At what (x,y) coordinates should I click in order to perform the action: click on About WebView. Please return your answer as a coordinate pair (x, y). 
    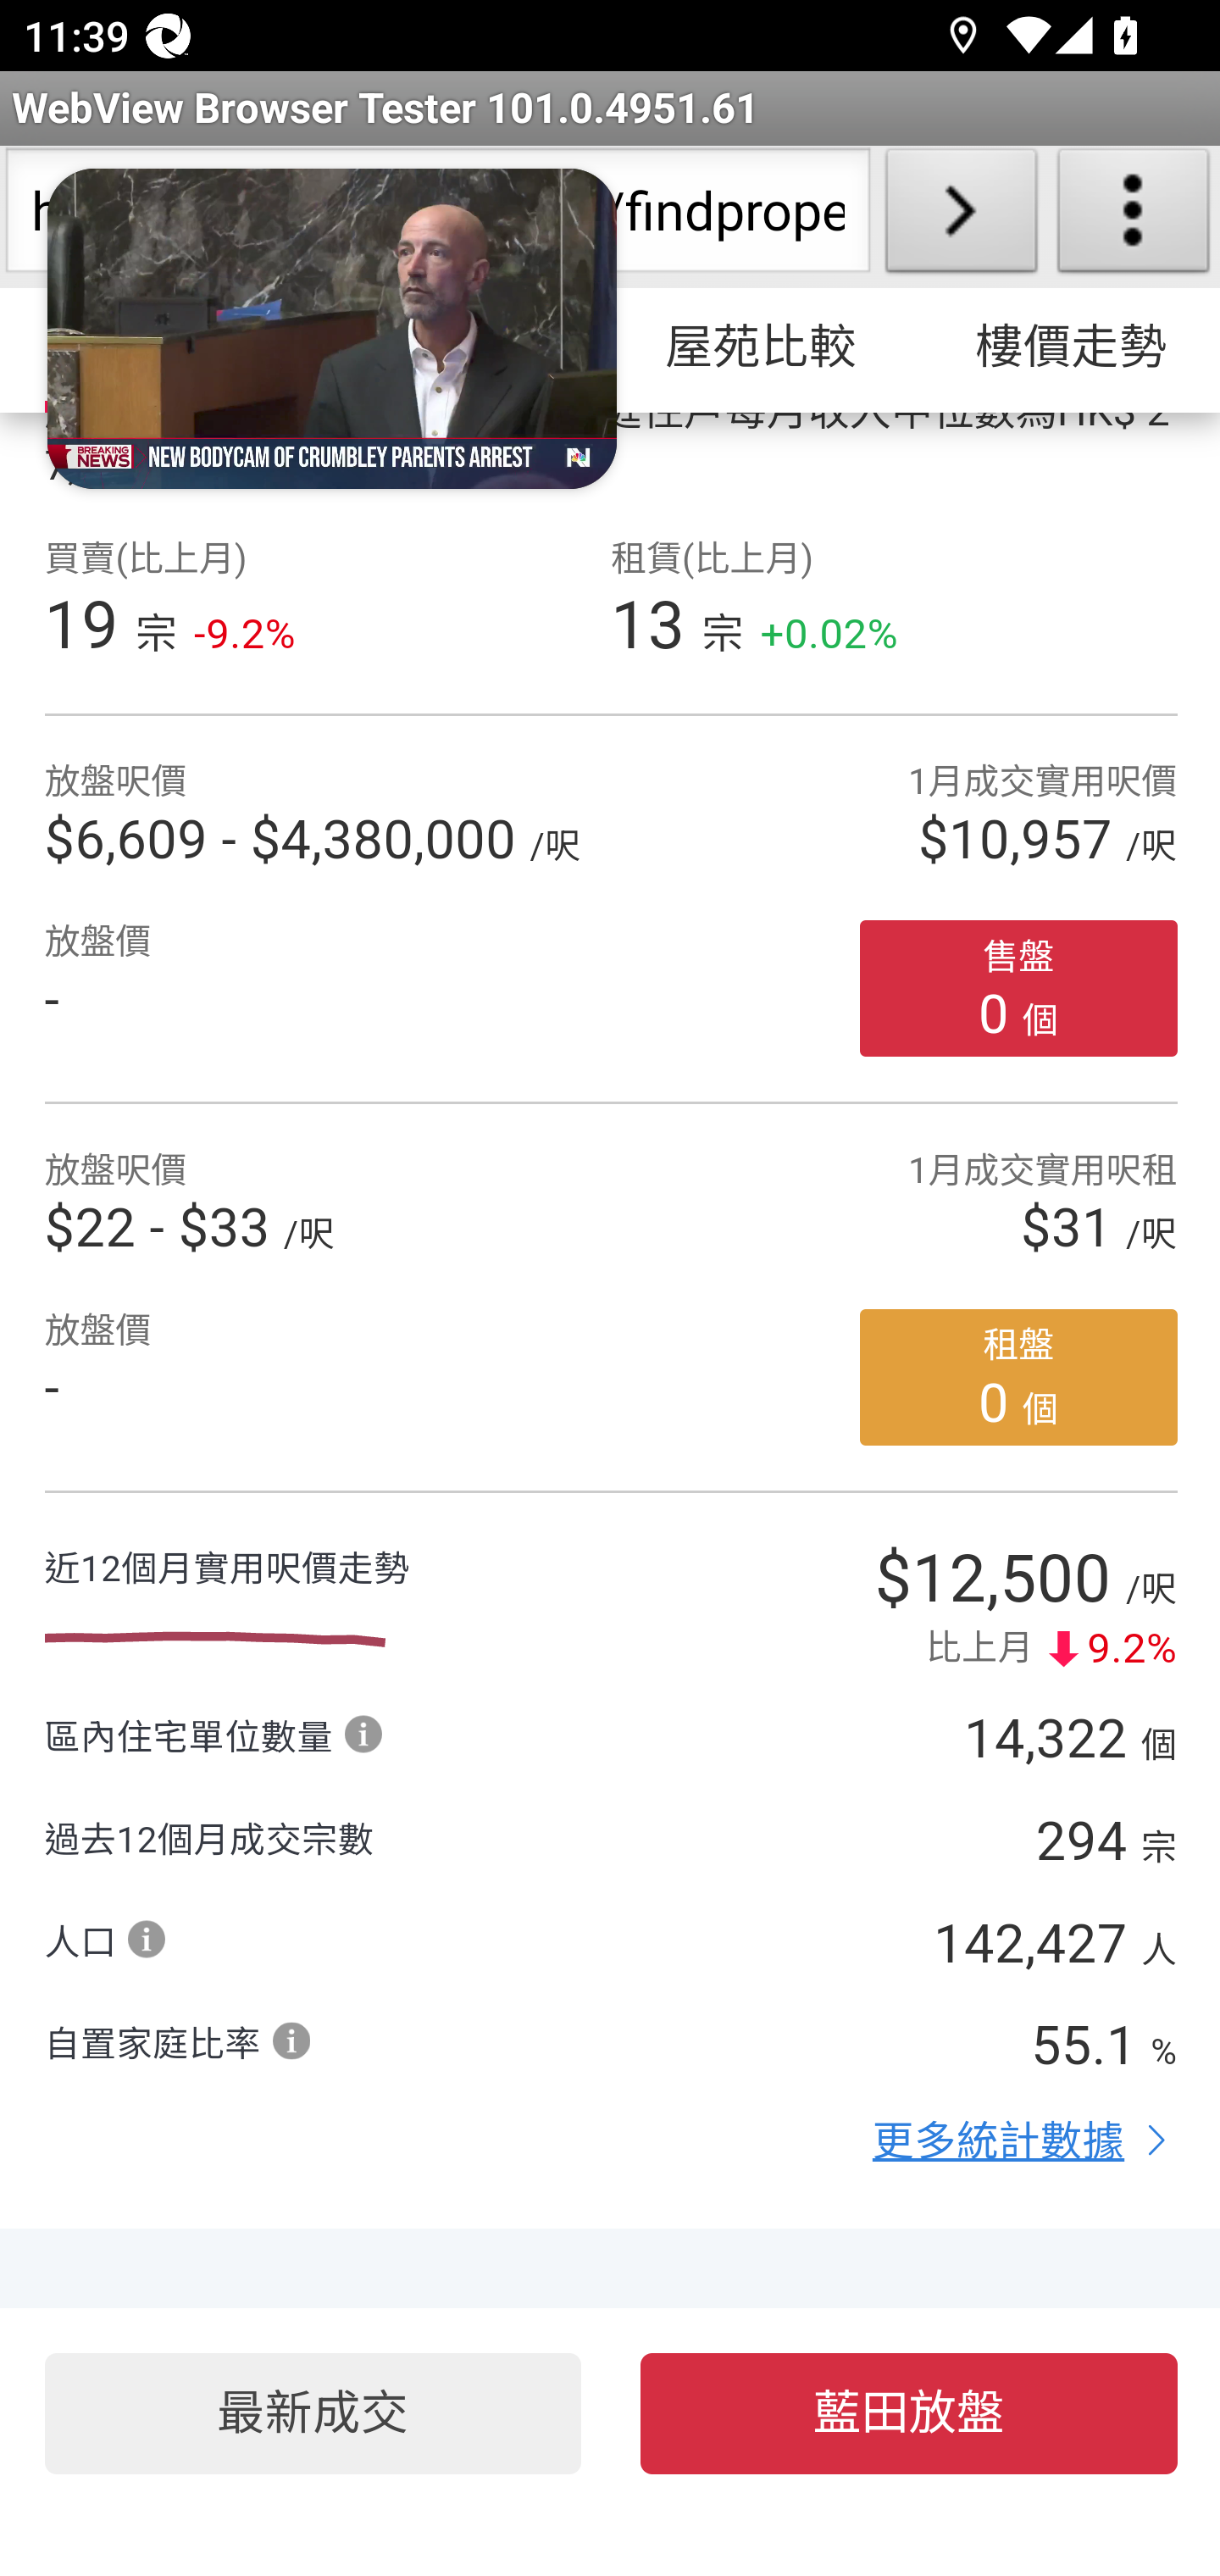
    Looking at the image, I should click on (1134, 217).